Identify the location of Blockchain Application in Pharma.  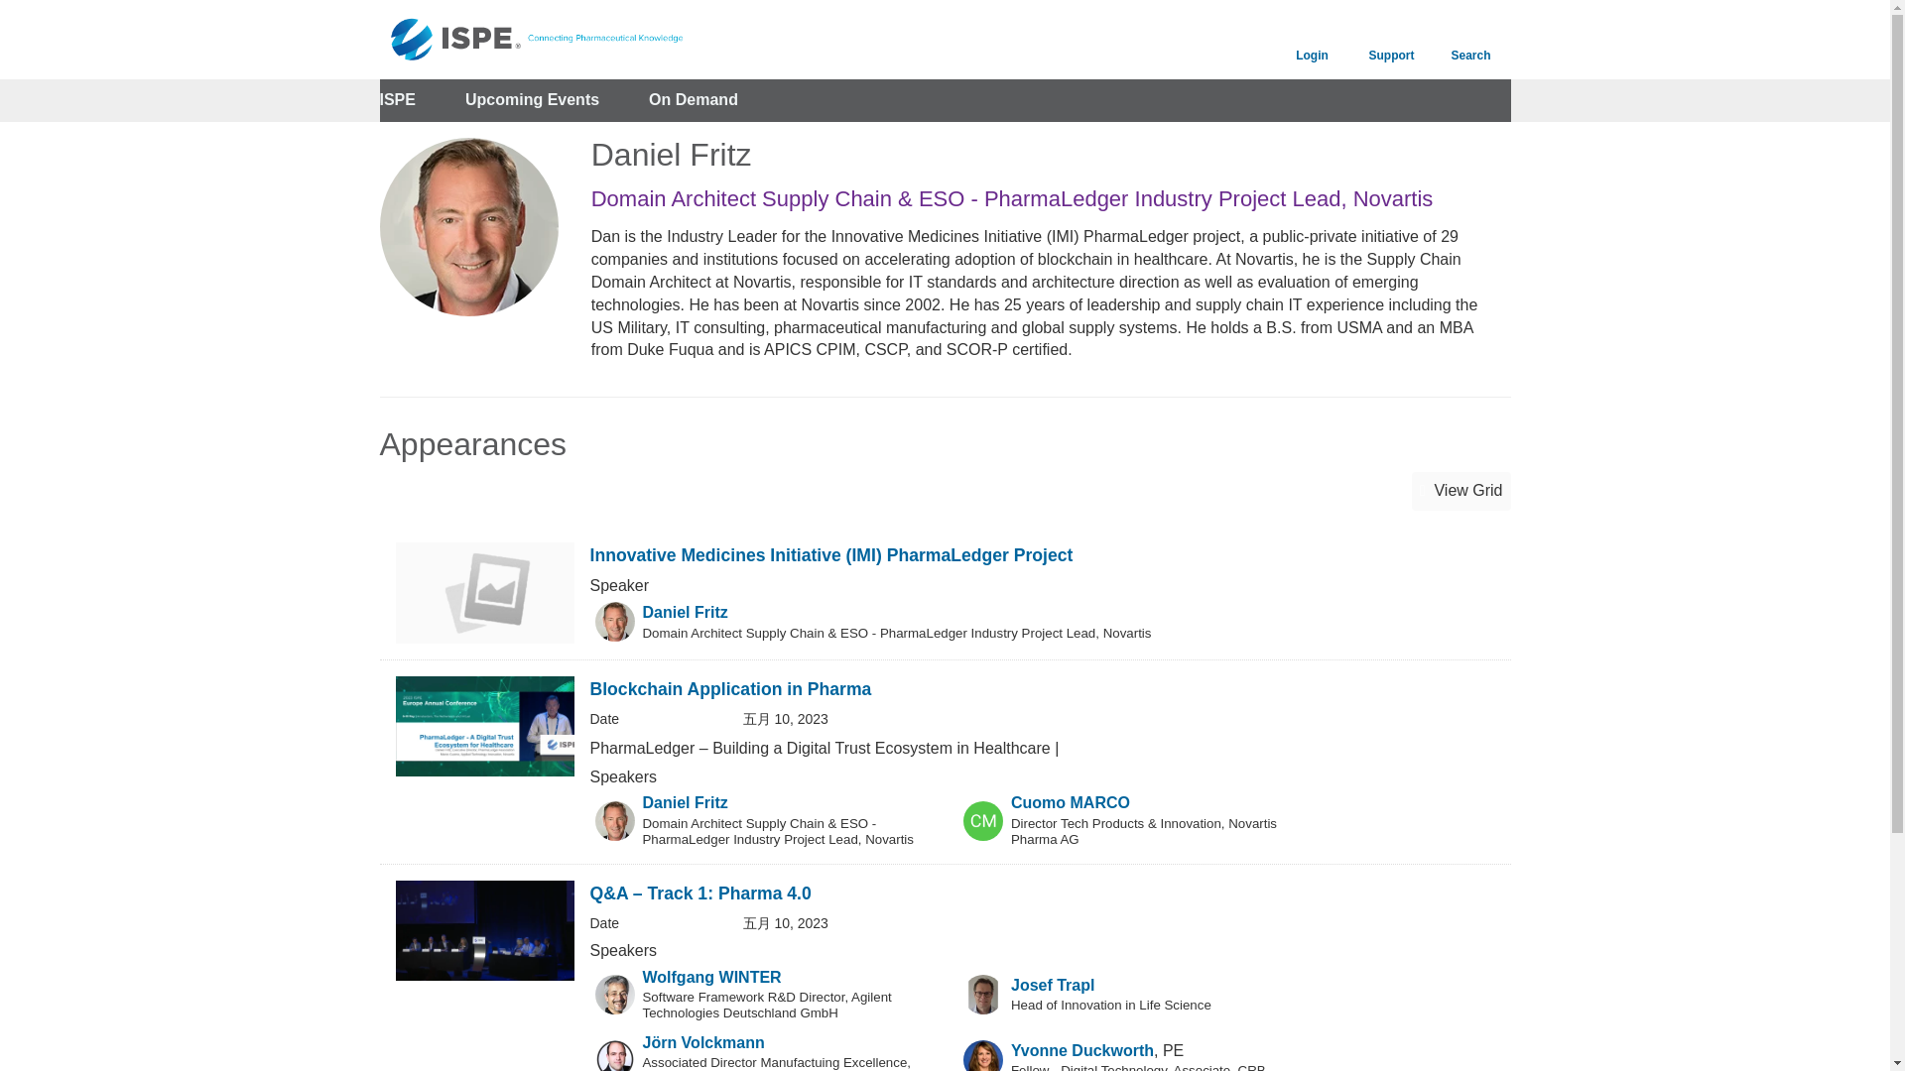
(729, 688).